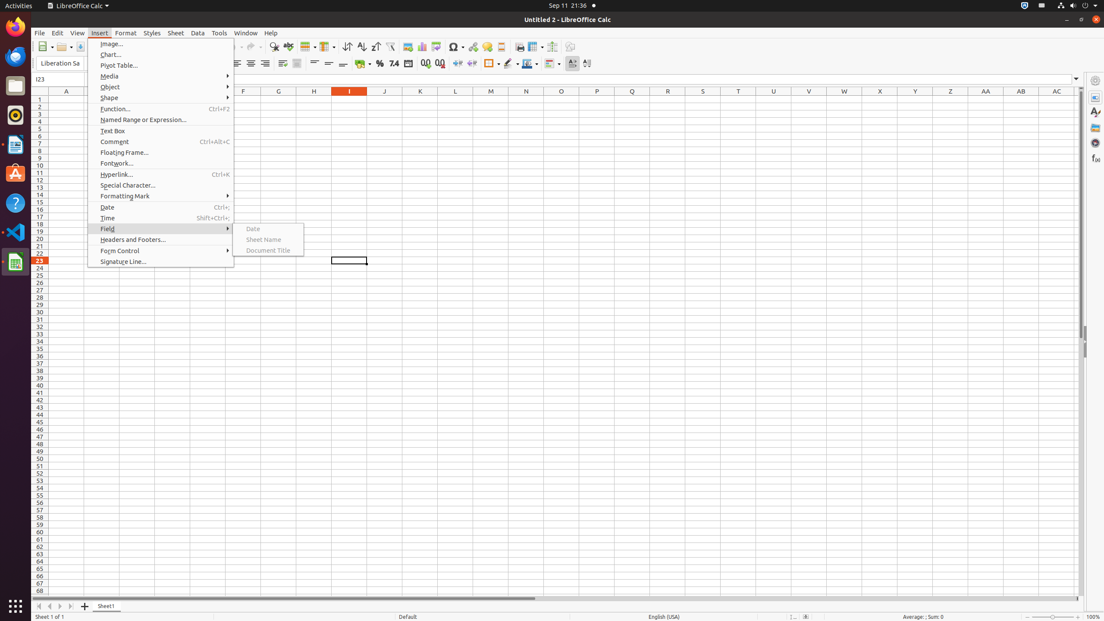  I want to click on Align Top, so click(315, 64).